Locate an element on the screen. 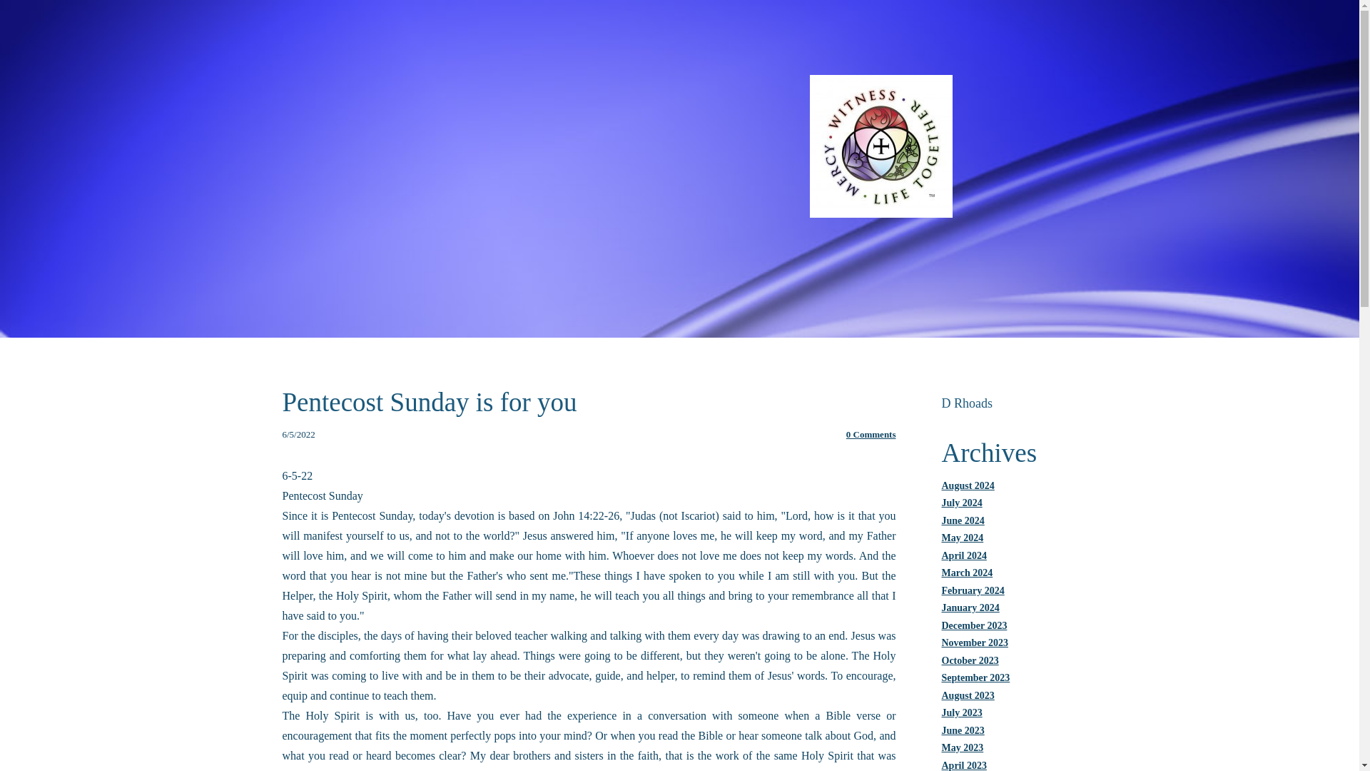  December 2023 is located at coordinates (975, 625).